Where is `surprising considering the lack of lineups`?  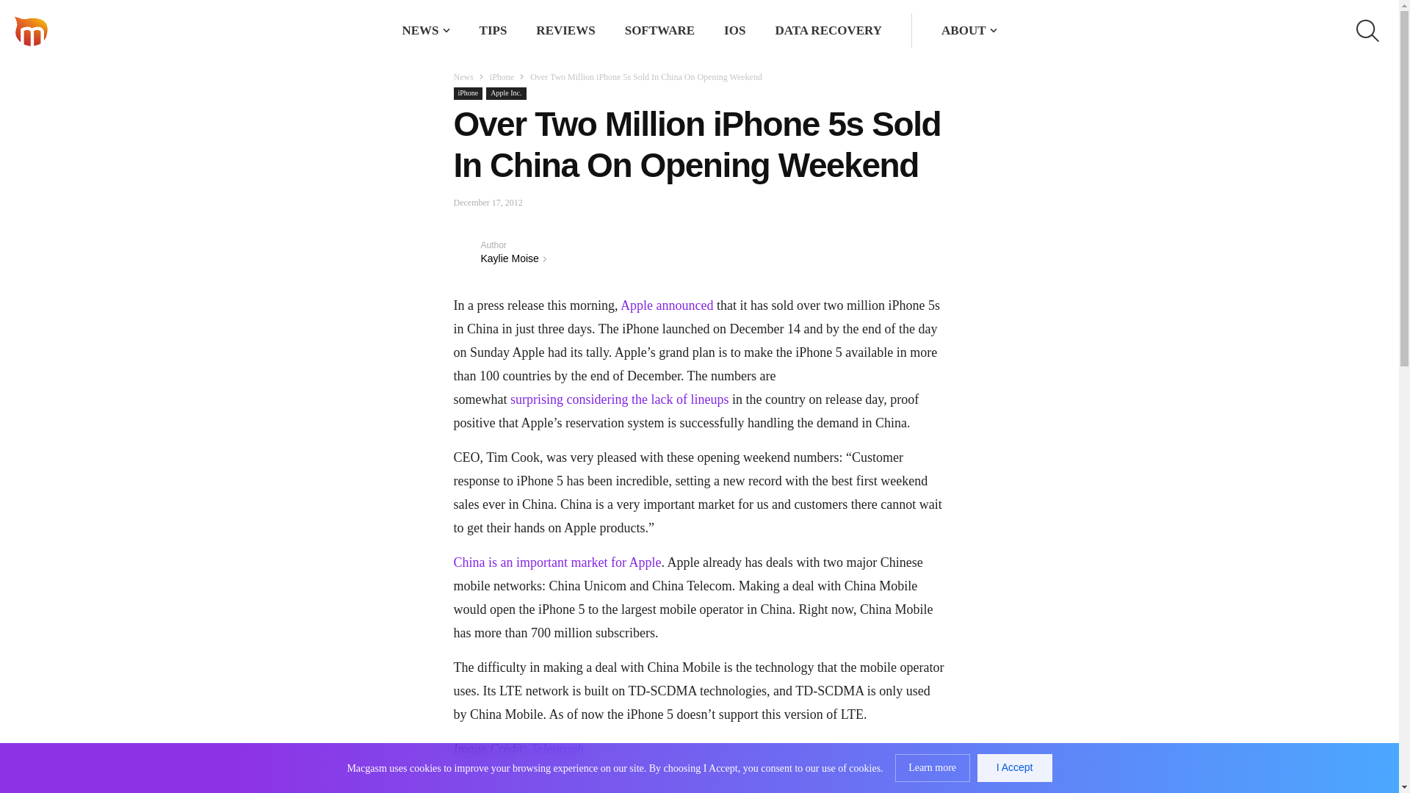
surprising considering the lack of lineups is located at coordinates (620, 399).